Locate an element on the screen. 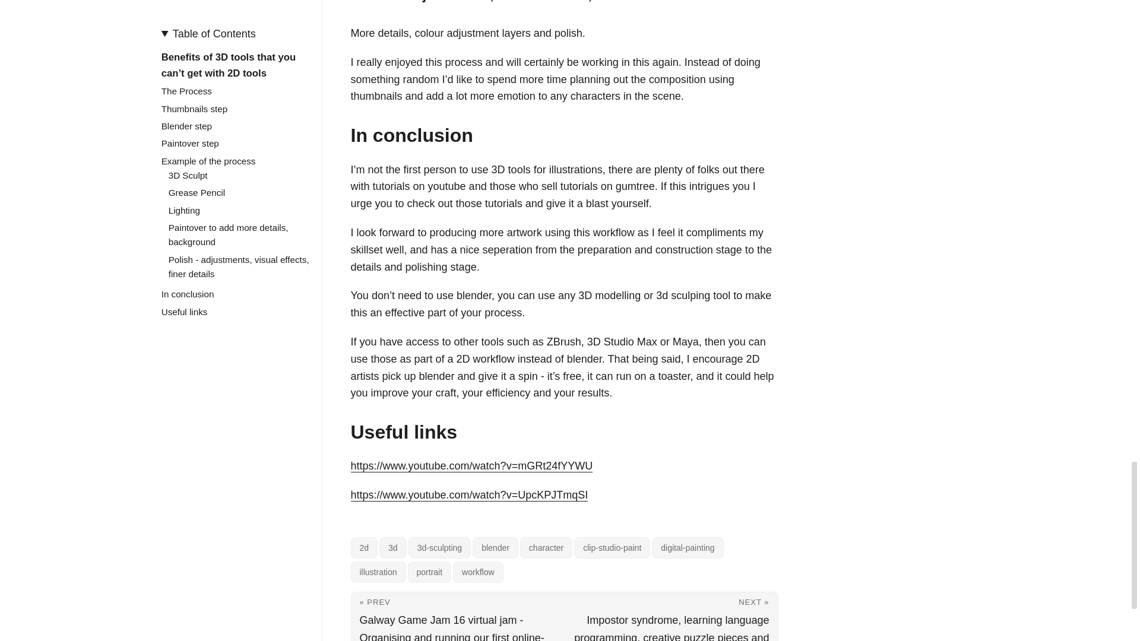 The width and height of the screenshot is (1140, 641). 3d is located at coordinates (393, 547).